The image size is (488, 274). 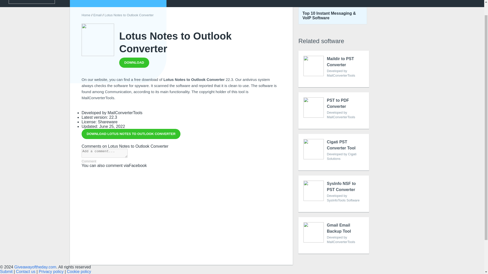 What do you see at coordinates (333, 152) in the screenshot?
I see `Comment` at bounding box center [333, 152].